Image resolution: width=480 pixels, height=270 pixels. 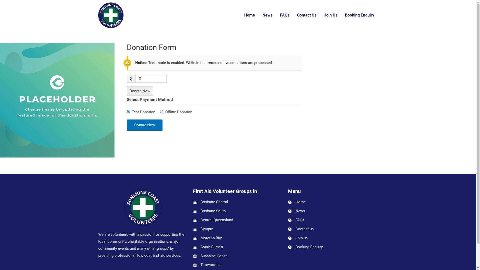 I want to click on Home, so click(x=249, y=15).